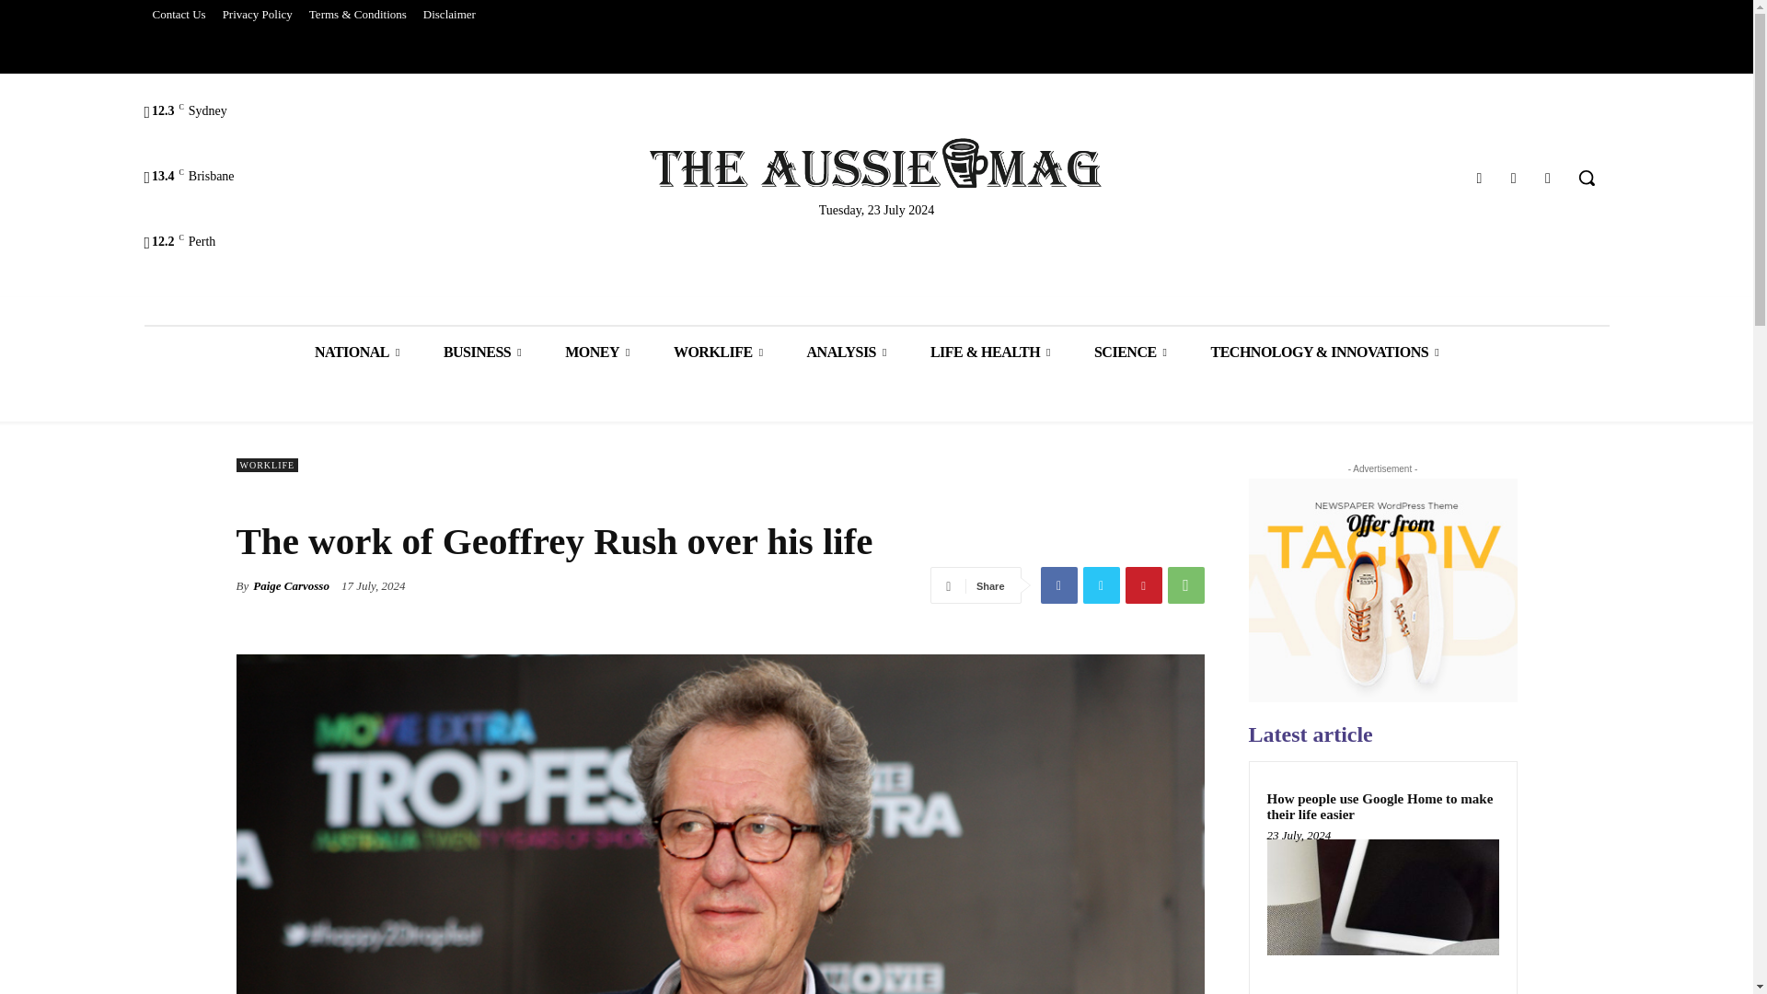  Describe the element at coordinates (1513, 179) in the screenshot. I see `Twitter` at that location.